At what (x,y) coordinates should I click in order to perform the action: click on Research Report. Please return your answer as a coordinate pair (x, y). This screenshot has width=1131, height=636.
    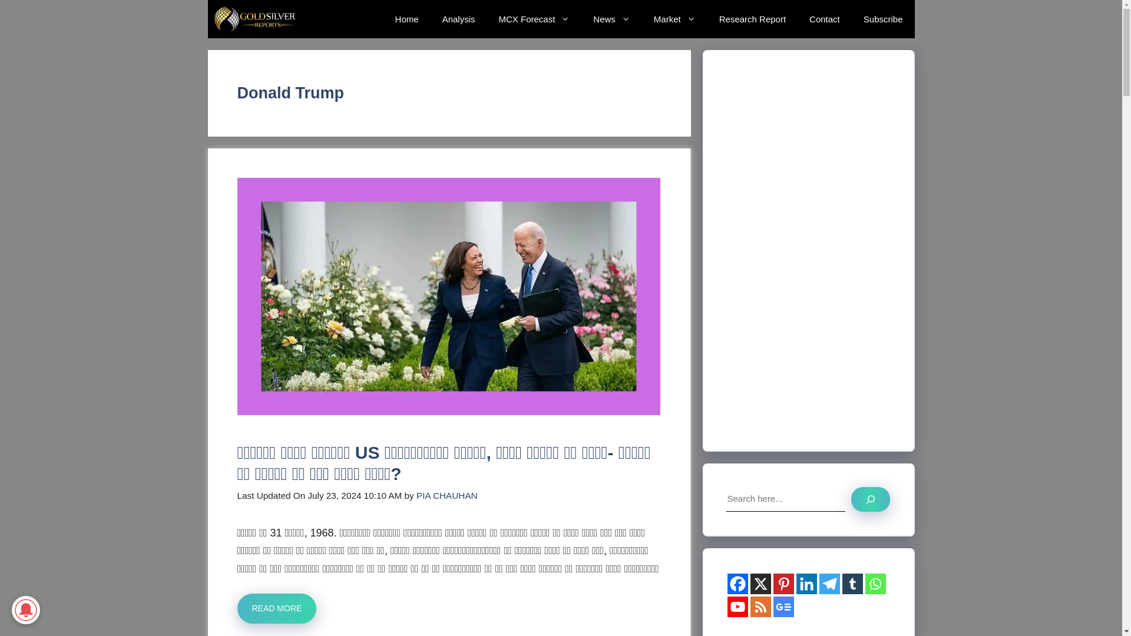
    Looking at the image, I should click on (752, 19).